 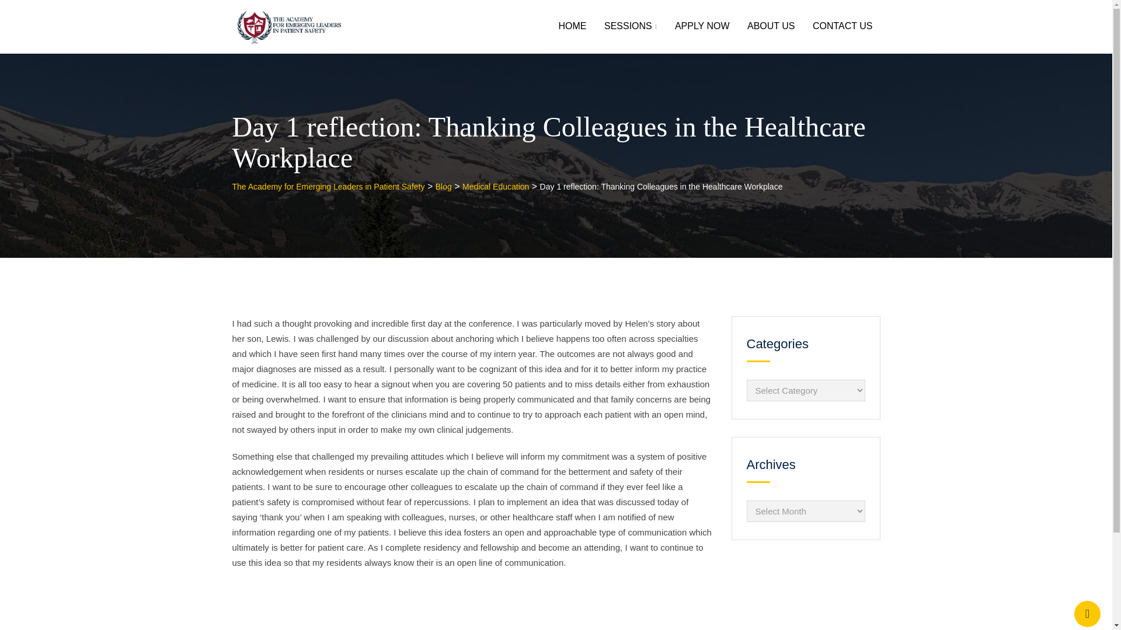 What do you see at coordinates (328, 187) in the screenshot?
I see `The Academy for Emerging Leaders in Patient Safety` at bounding box center [328, 187].